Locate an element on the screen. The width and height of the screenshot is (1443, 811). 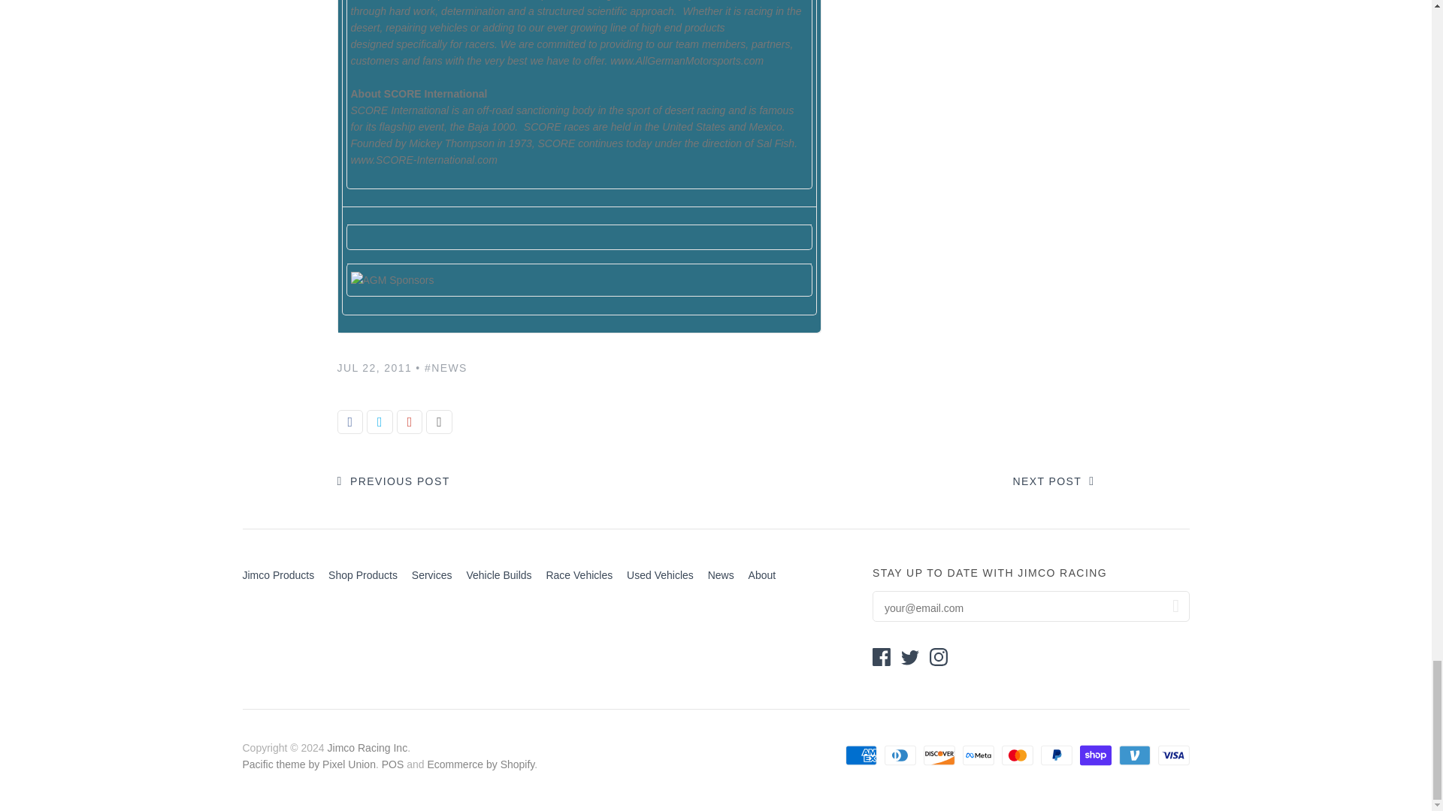
Discover is located at coordinates (938, 755).